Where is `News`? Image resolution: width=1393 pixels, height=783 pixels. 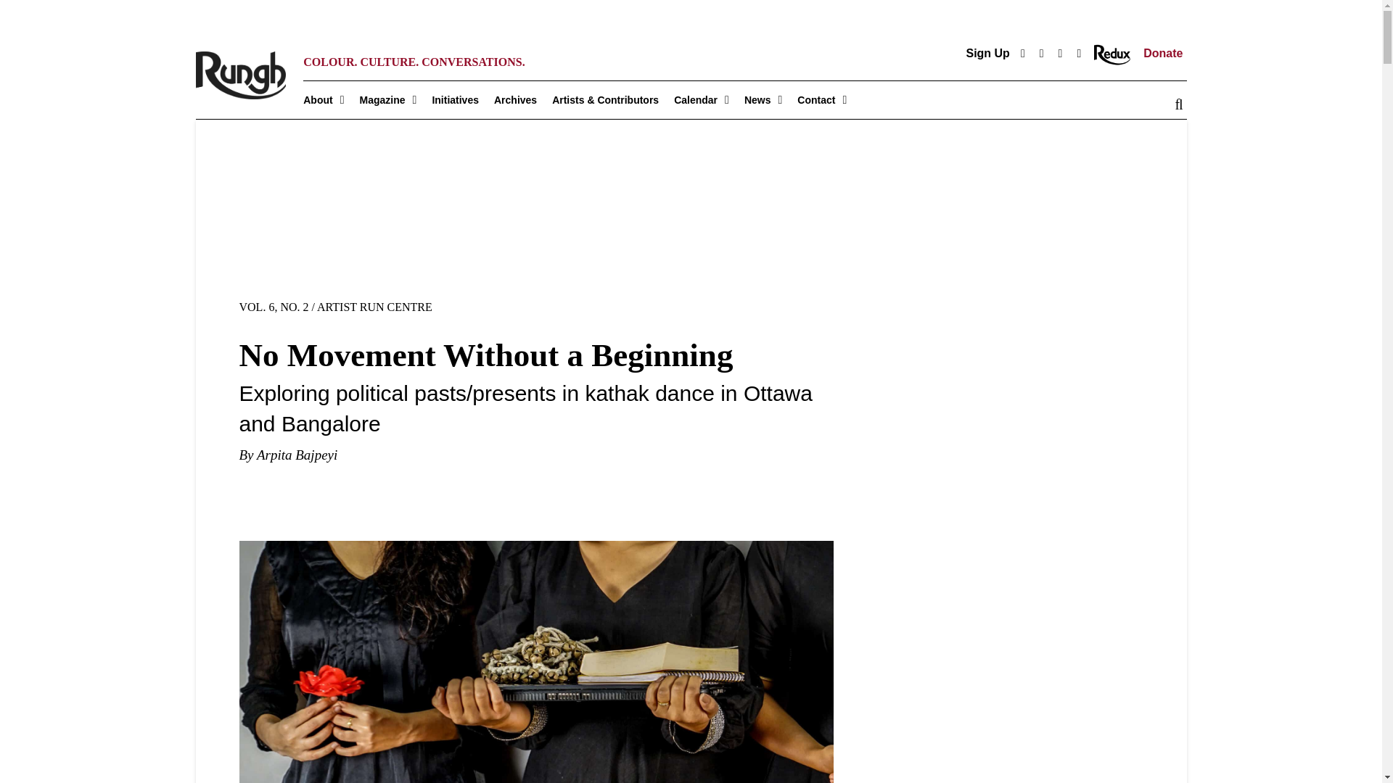
News is located at coordinates (771, 99).